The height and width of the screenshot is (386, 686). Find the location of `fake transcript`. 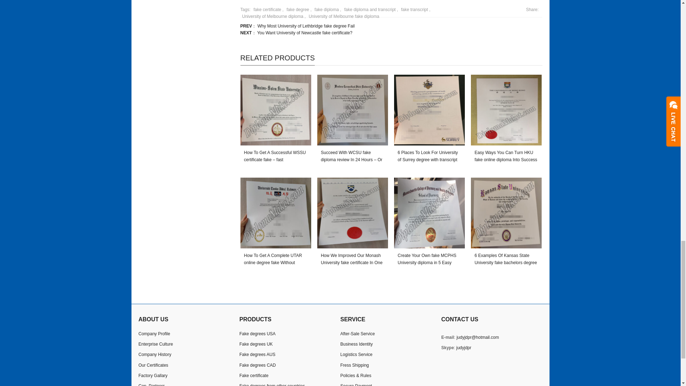

fake transcript is located at coordinates (413, 9).